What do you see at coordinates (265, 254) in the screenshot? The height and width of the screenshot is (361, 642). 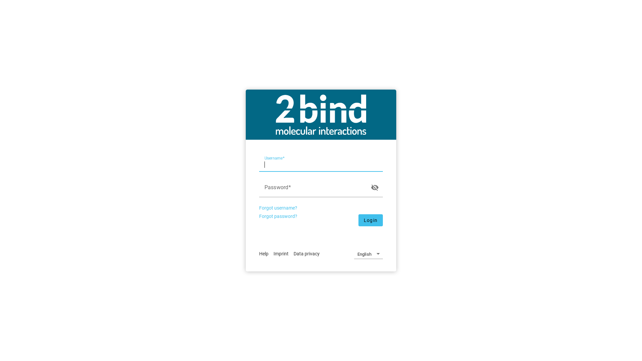 I see `Help` at bounding box center [265, 254].